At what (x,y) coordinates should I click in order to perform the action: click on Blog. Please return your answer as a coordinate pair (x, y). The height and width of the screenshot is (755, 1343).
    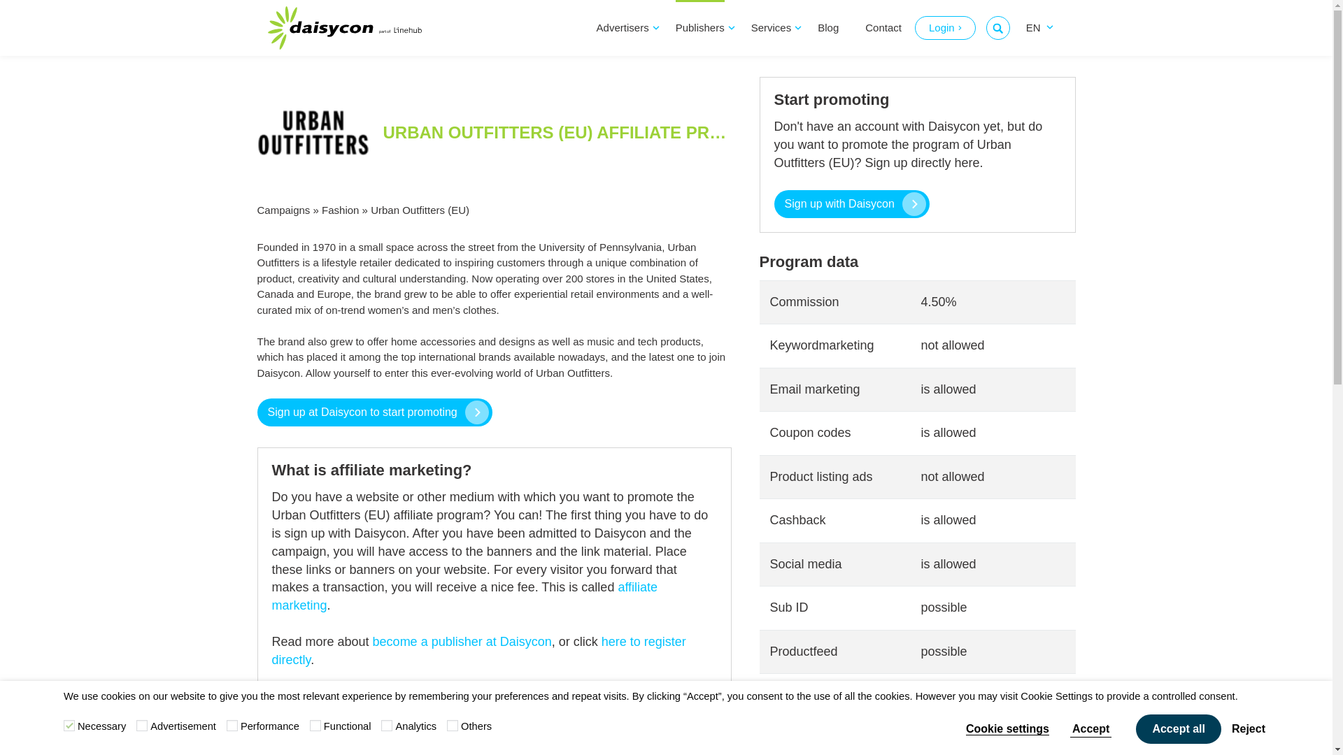
    Looking at the image, I should click on (828, 28).